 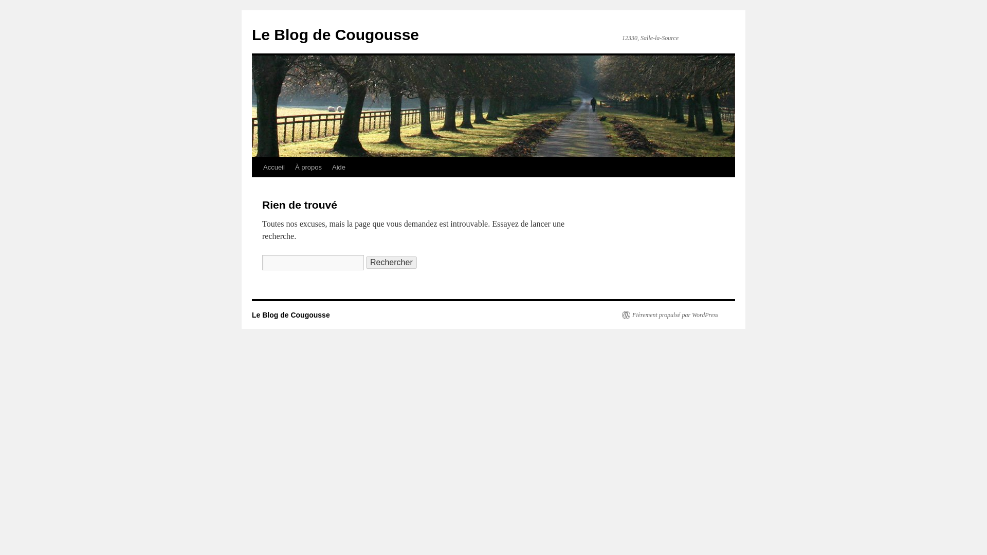 I want to click on Le Blog de Cougousse, so click(x=335, y=34).